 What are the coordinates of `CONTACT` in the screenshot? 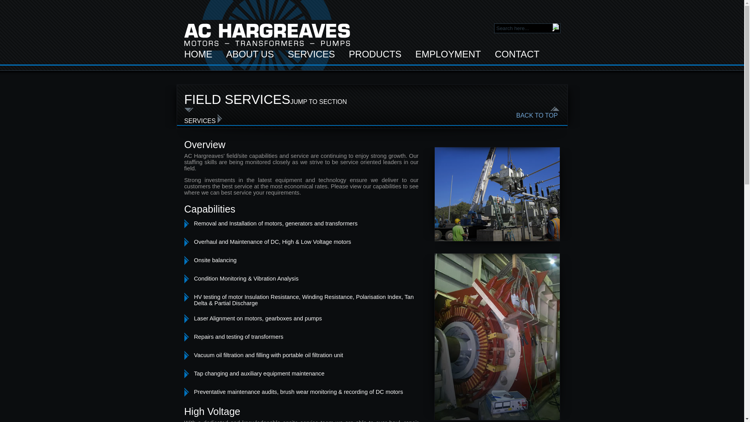 It's located at (517, 54).